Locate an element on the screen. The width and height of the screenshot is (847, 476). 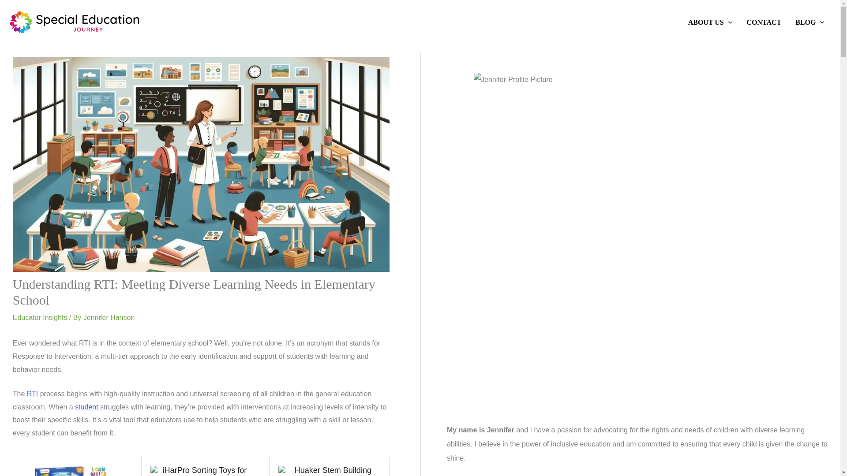
RTI is located at coordinates (33, 393).